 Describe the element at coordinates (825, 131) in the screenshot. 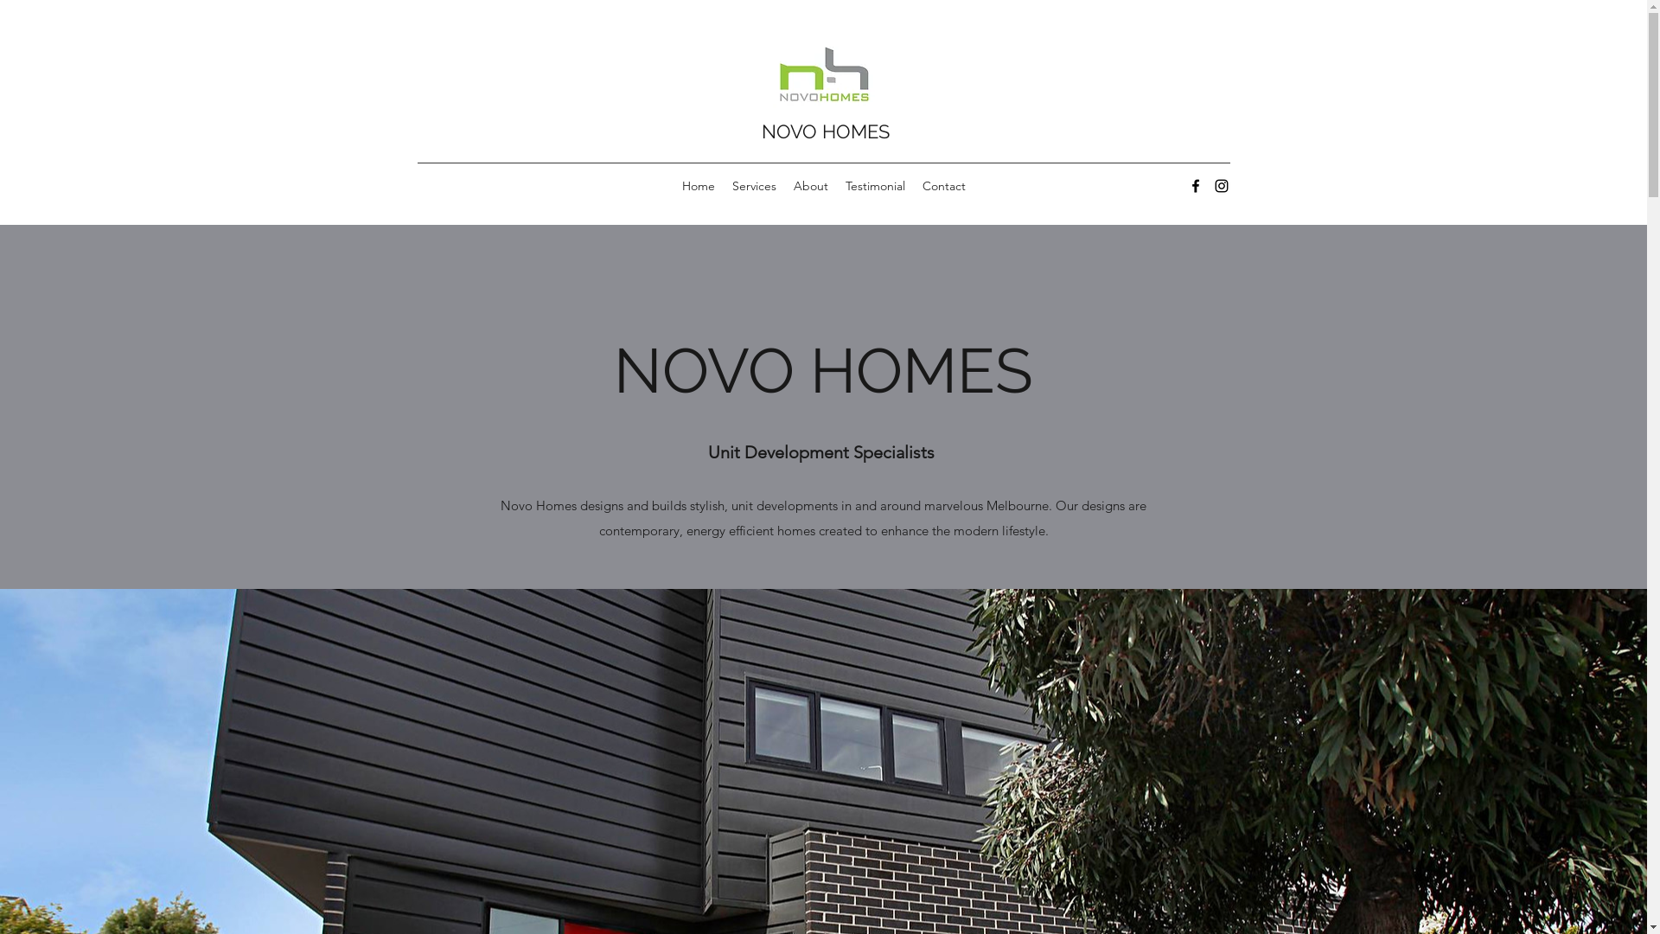

I see `NOVO HOMES` at that location.